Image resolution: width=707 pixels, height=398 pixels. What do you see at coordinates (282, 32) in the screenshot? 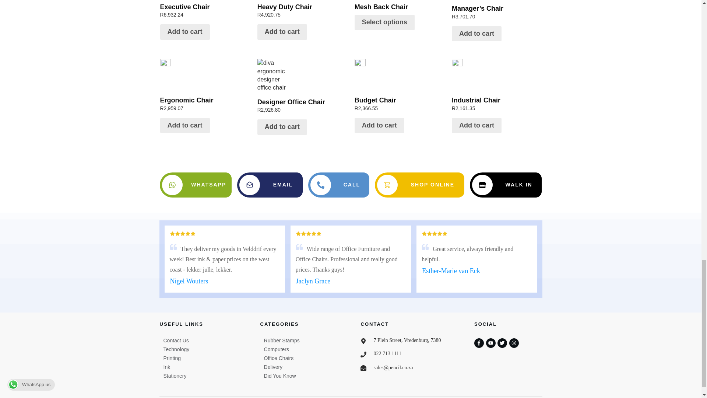
I see `Add to cart` at bounding box center [282, 32].